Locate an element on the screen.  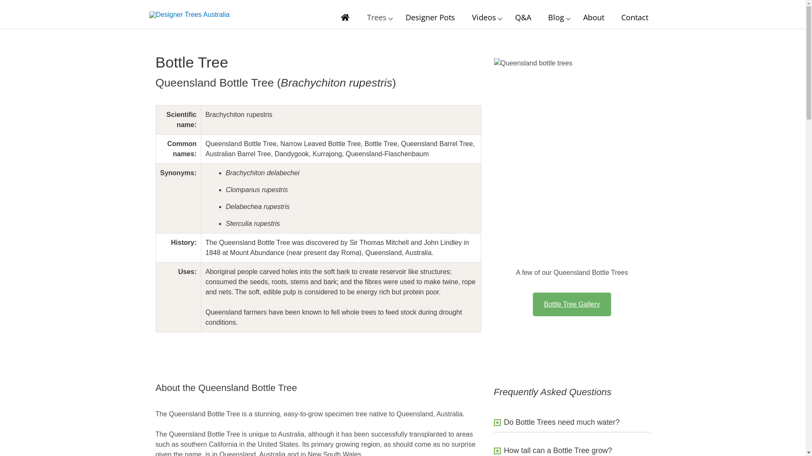
Designer Pots is located at coordinates (430, 18).